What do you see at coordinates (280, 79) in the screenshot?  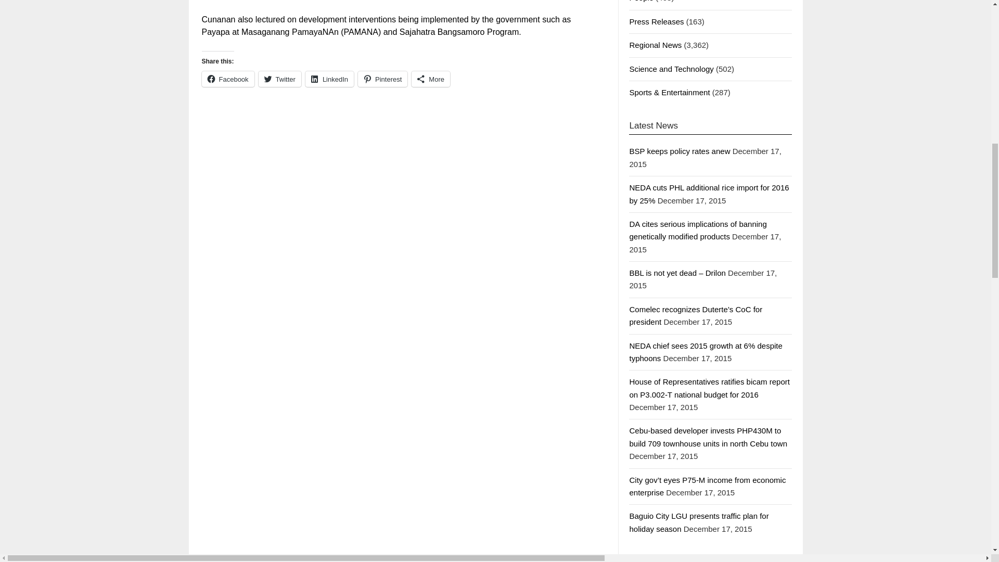 I see `Twitter` at bounding box center [280, 79].